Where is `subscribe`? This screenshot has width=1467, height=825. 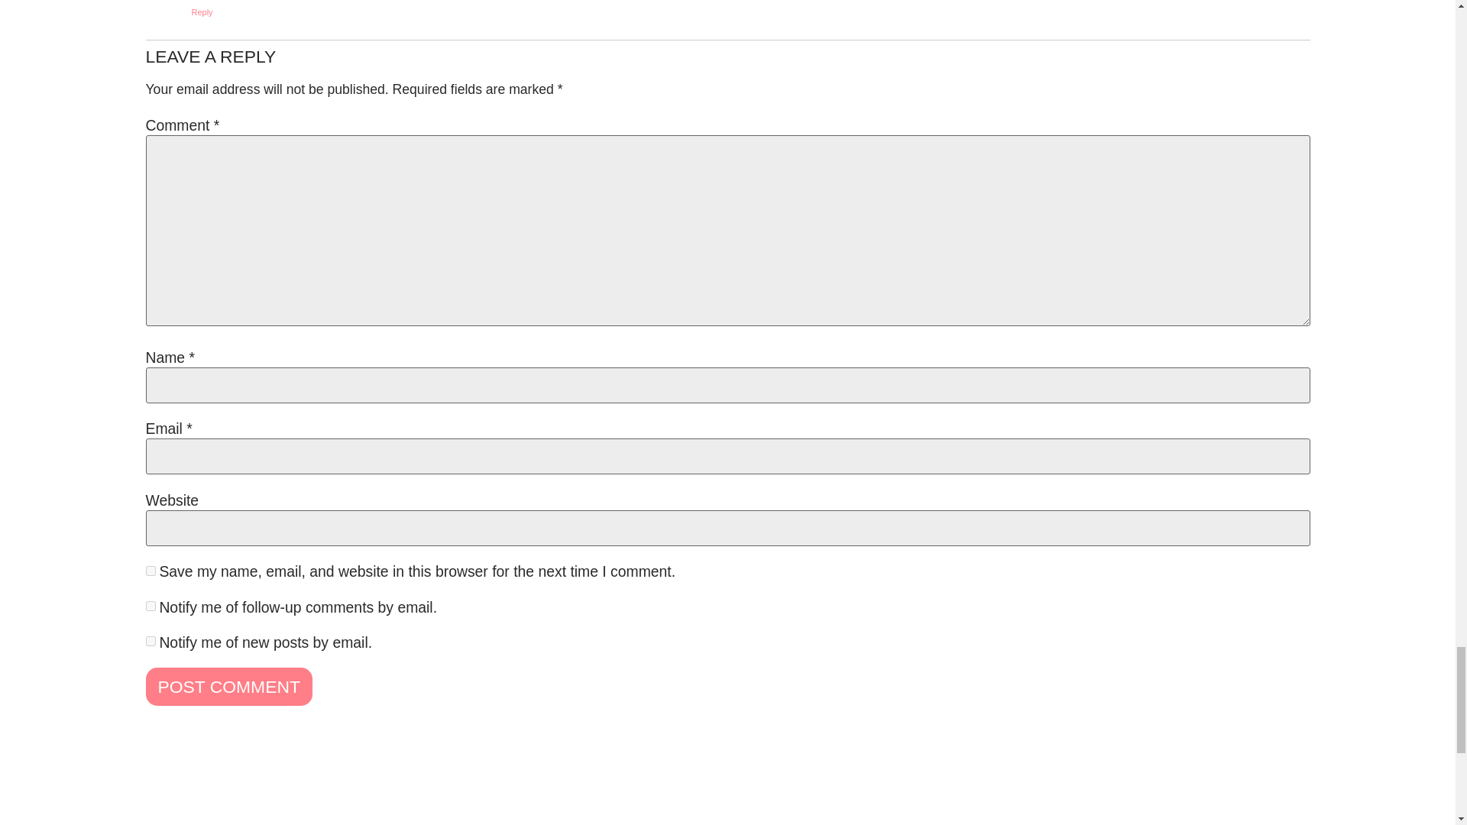
subscribe is located at coordinates (150, 640).